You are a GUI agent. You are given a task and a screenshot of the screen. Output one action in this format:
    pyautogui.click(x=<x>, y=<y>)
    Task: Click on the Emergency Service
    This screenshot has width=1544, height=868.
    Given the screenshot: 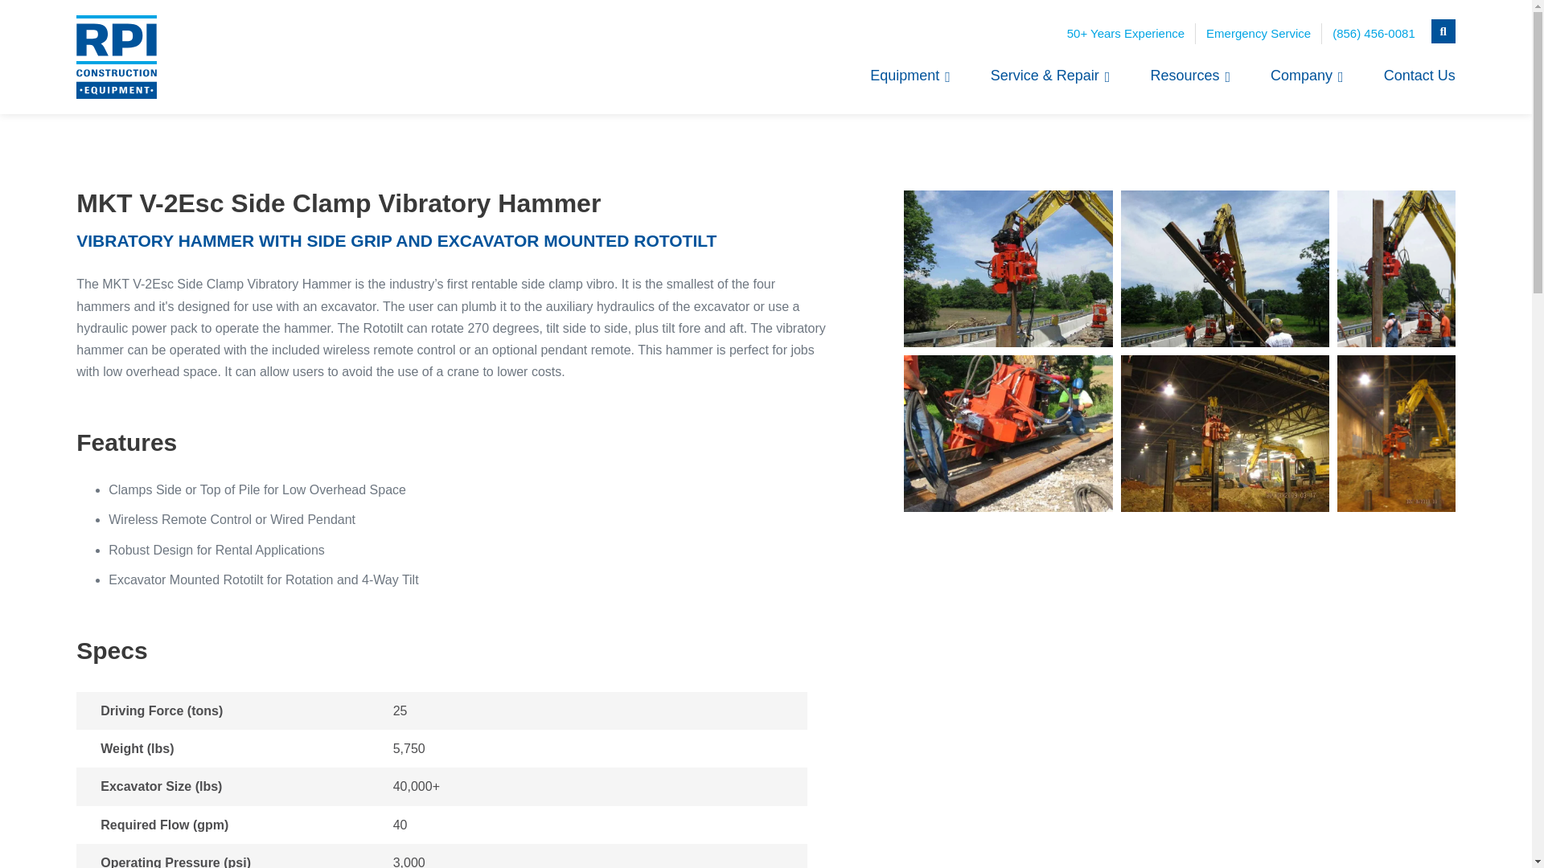 What is the action you would take?
    pyautogui.click(x=1258, y=34)
    